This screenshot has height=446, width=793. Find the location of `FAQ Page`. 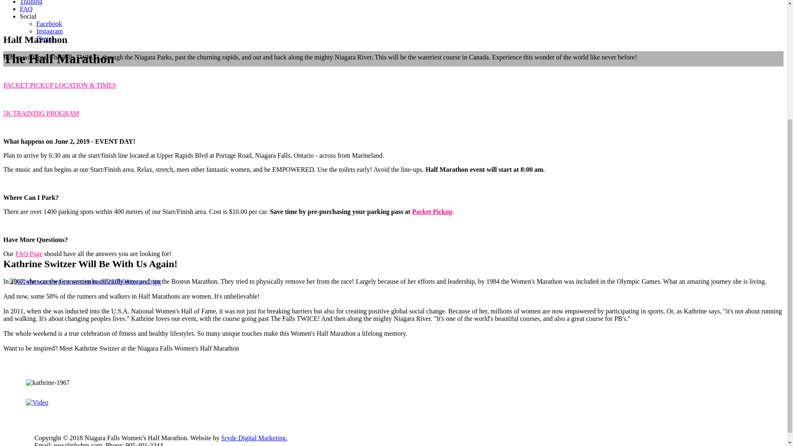

FAQ Page is located at coordinates (29, 254).